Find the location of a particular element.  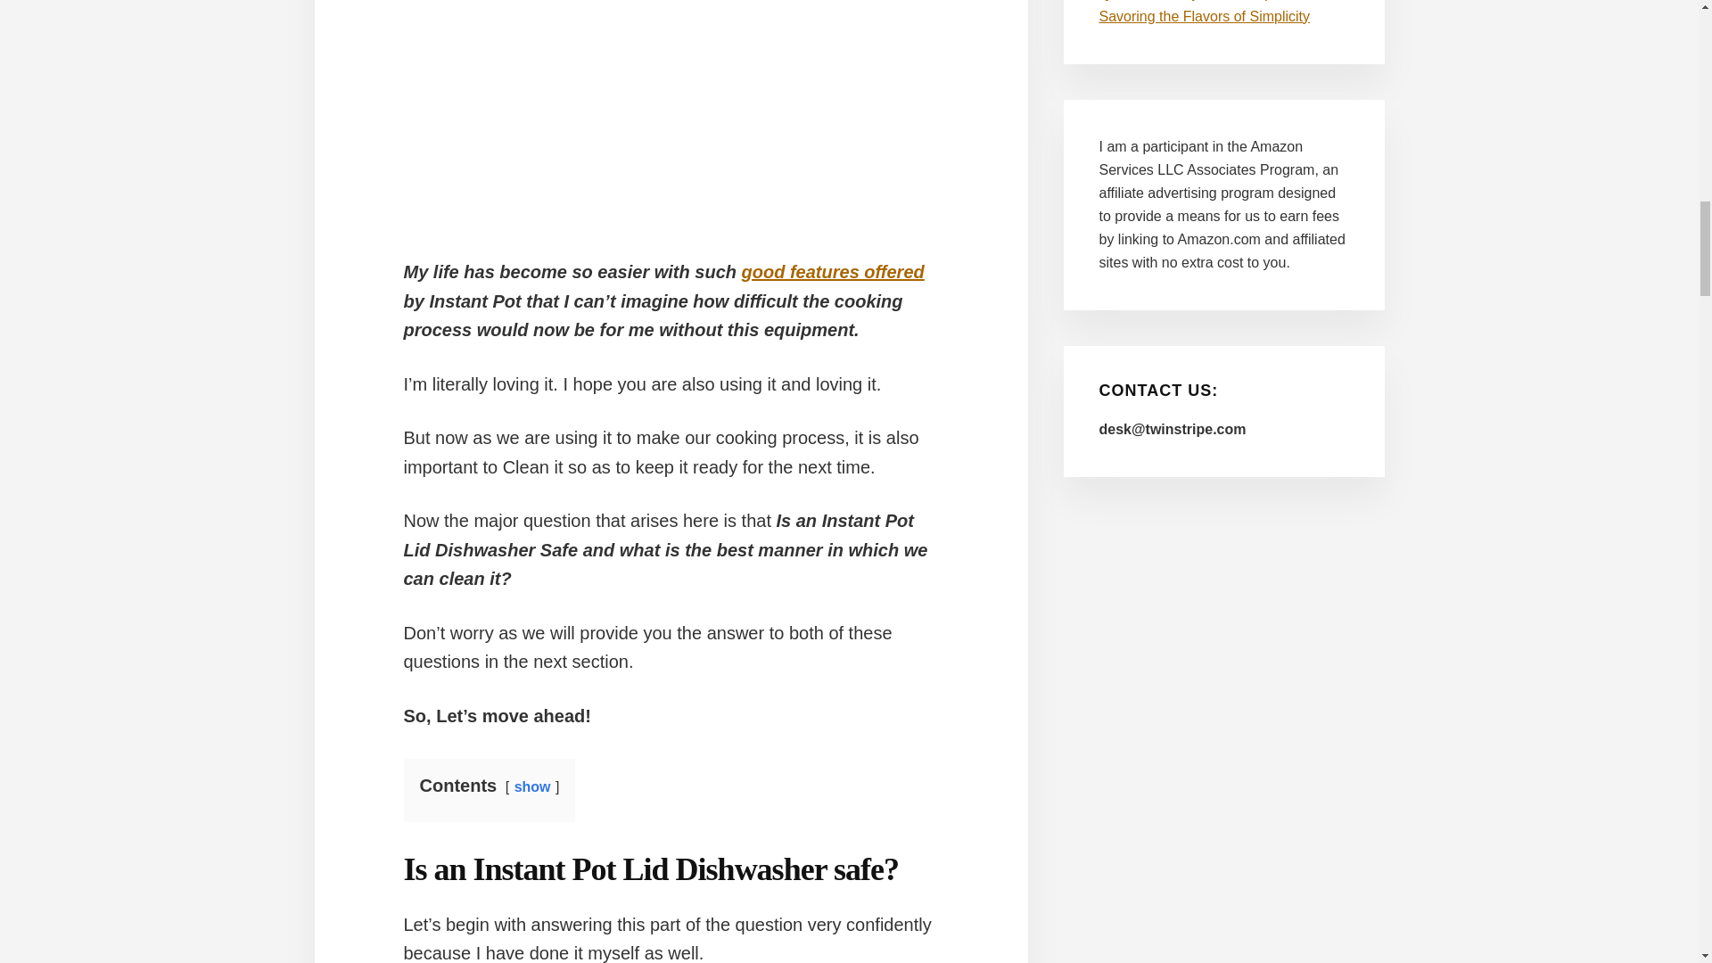

good features offered is located at coordinates (833, 271).